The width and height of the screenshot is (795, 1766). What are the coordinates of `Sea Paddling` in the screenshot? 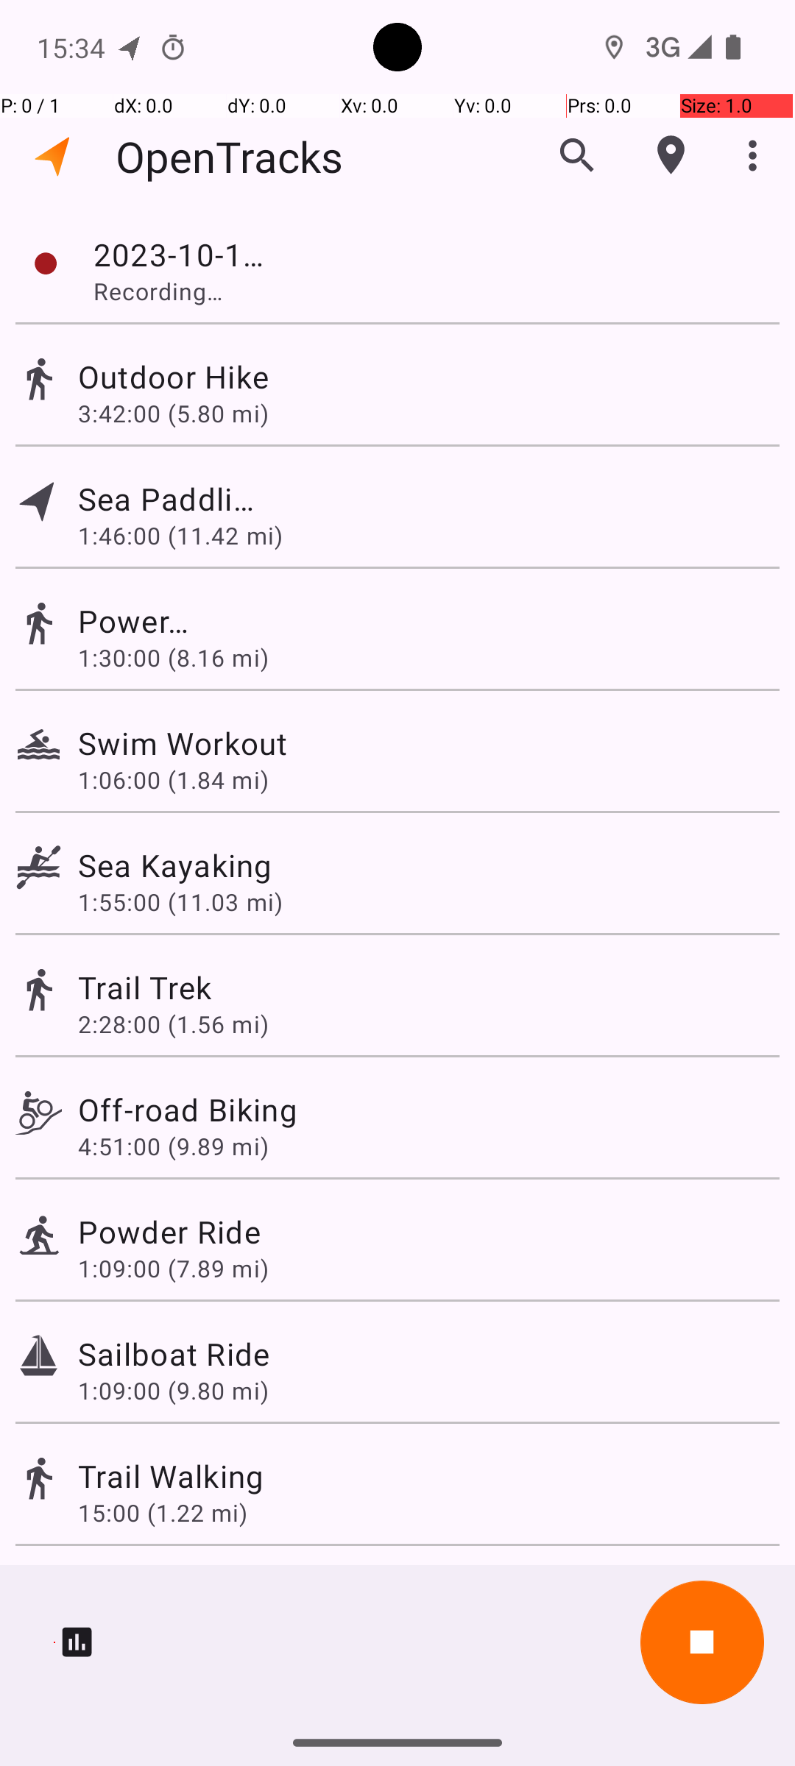 It's located at (171, 499).